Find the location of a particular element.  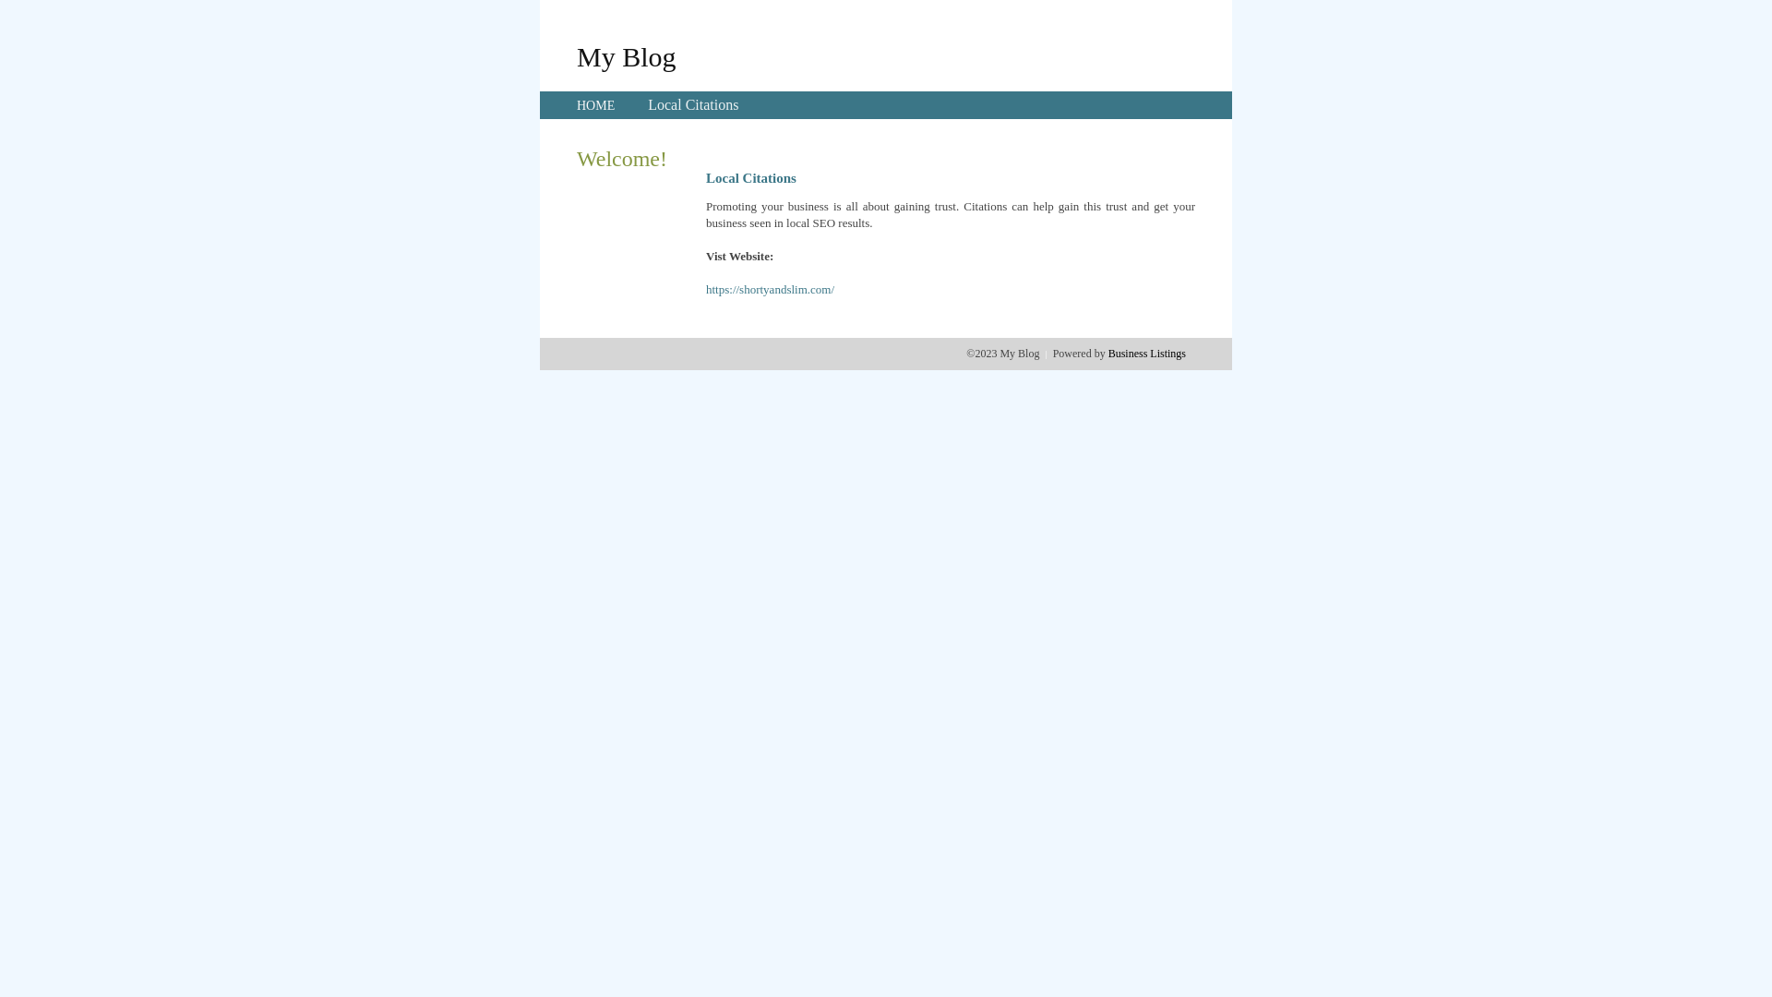

Local Citations is located at coordinates (693, 105).